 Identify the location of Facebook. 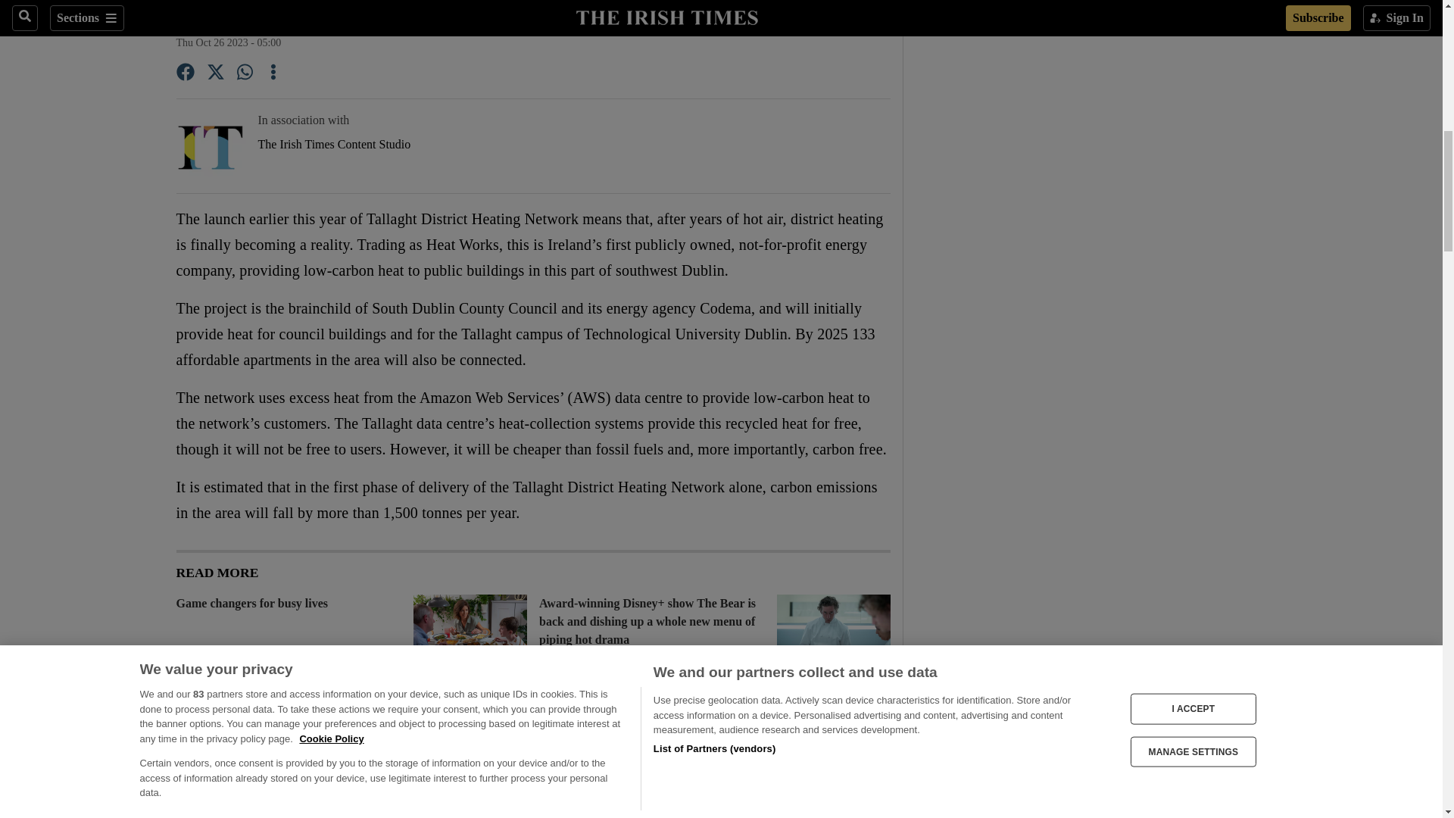
(185, 74).